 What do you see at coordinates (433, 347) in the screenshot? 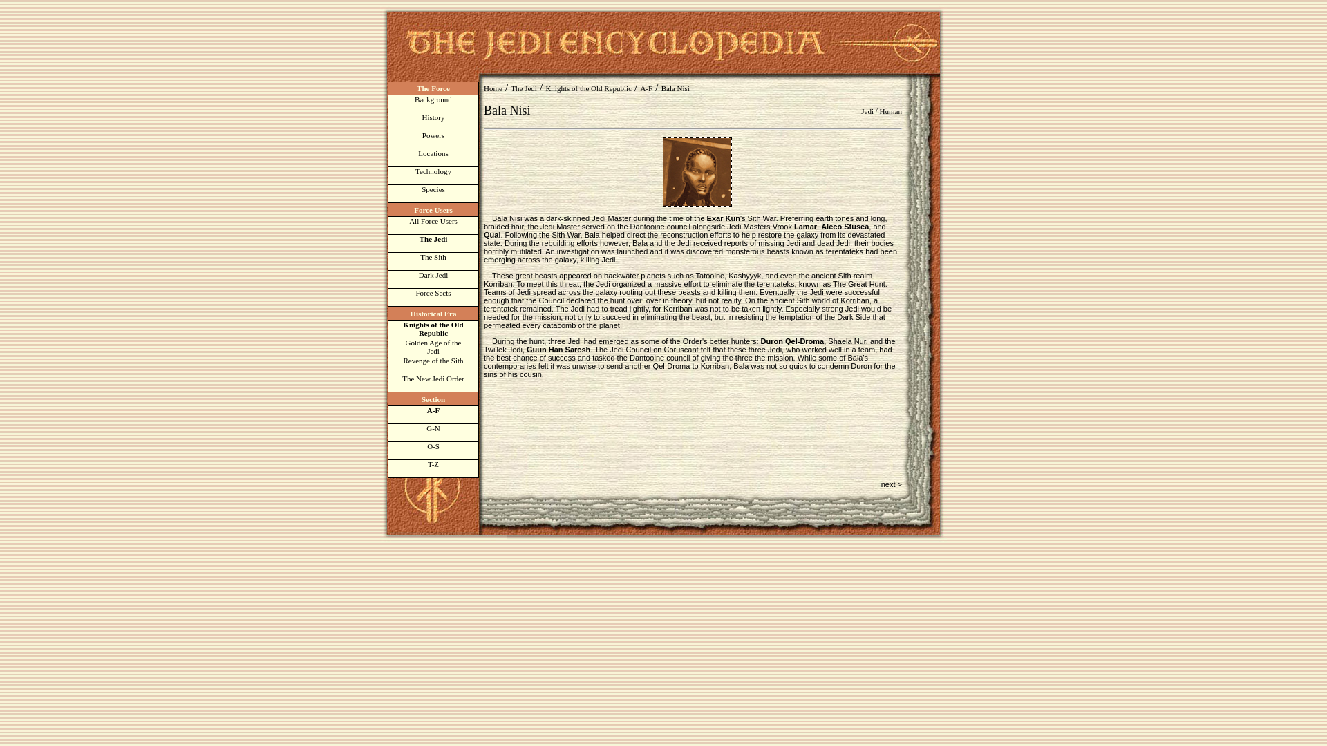
I see `Home` at bounding box center [433, 347].